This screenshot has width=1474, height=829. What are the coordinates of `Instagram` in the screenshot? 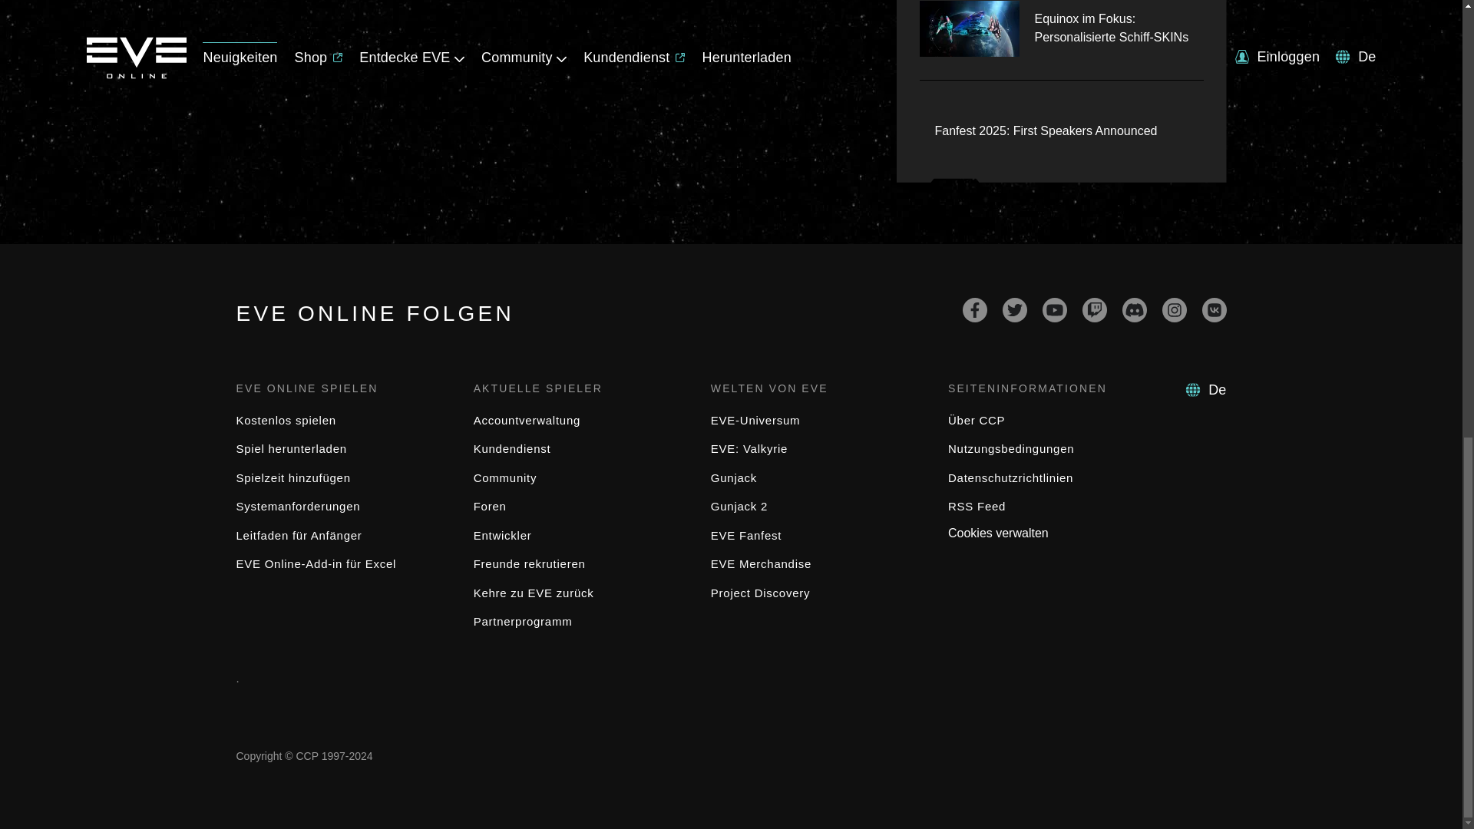 It's located at (1175, 310).